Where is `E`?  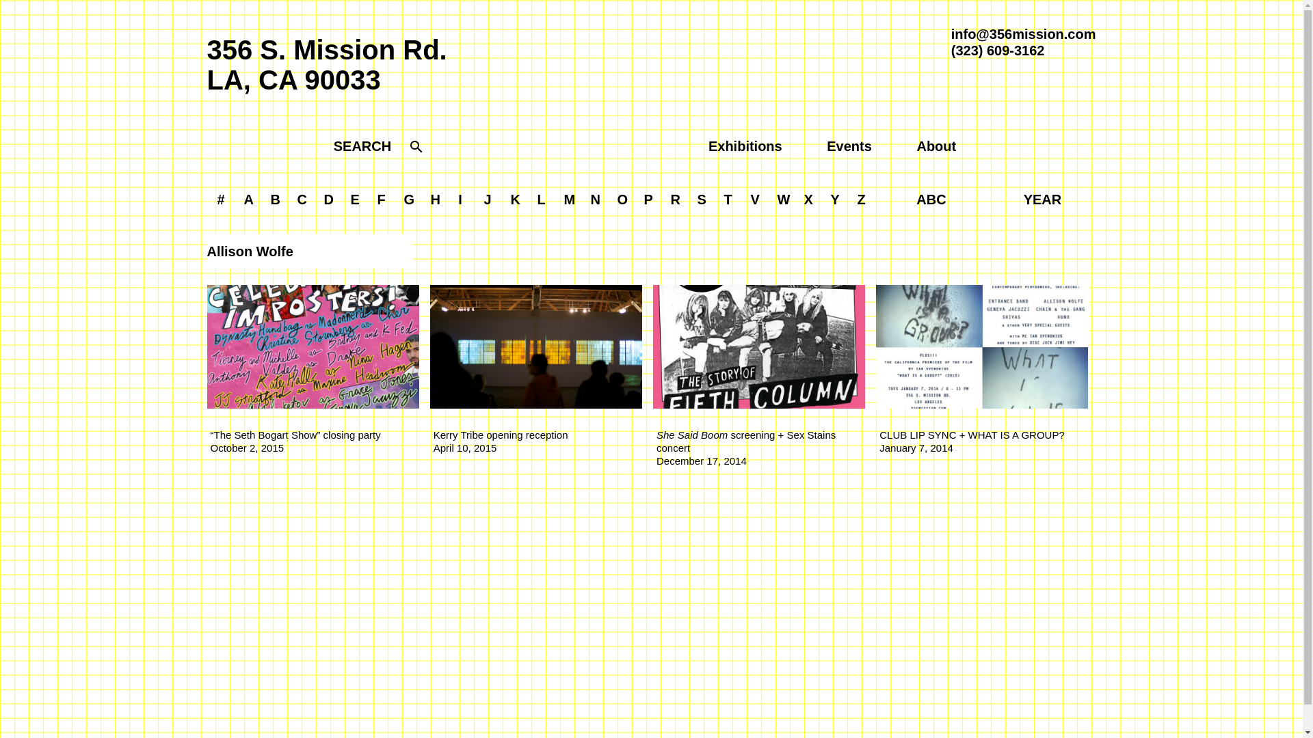 E is located at coordinates (356, 200).